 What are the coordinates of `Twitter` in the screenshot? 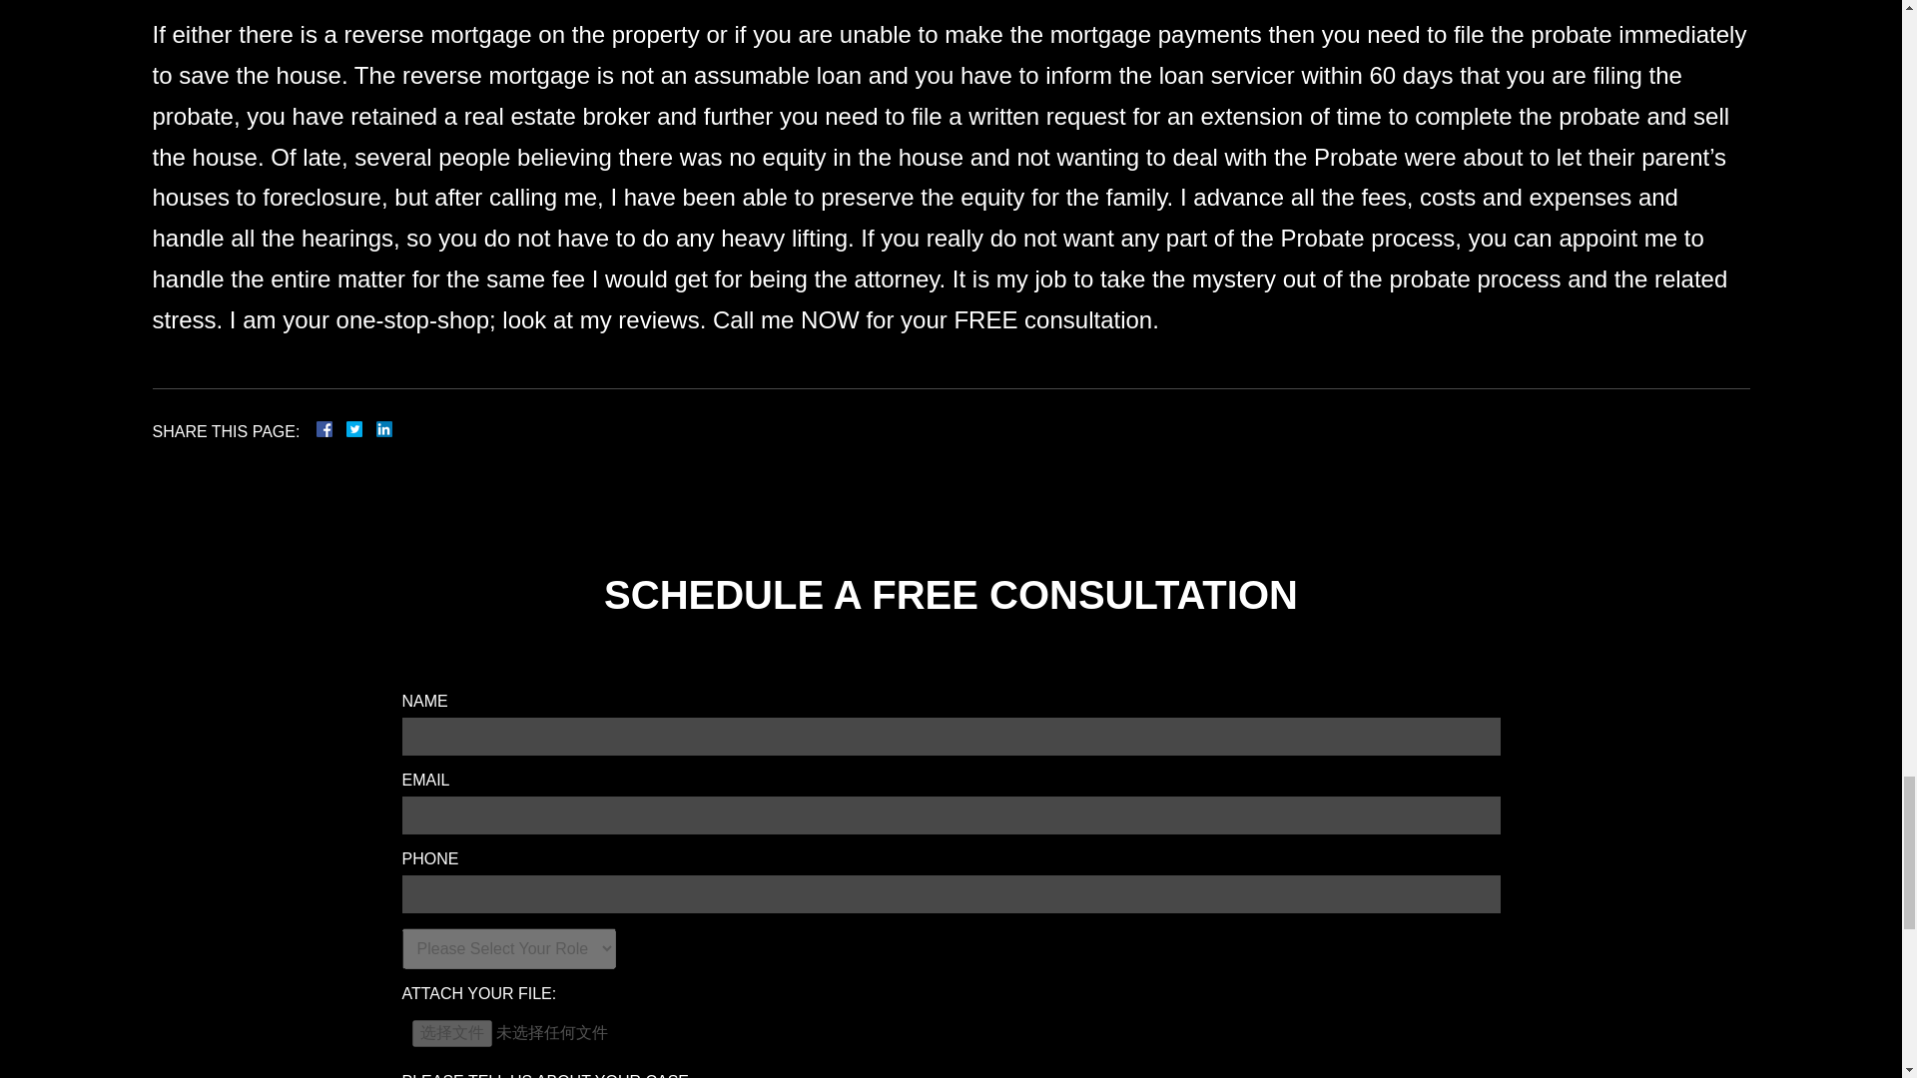 It's located at (361, 429).